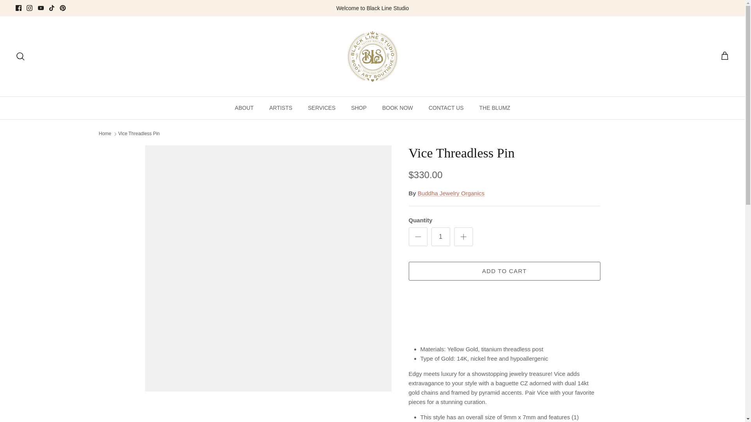 The width and height of the screenshot is (751, 422). What do you see at coordinates (19, 8) in the screenshot?
I see `Facebook` at bounding box center [19, 8].